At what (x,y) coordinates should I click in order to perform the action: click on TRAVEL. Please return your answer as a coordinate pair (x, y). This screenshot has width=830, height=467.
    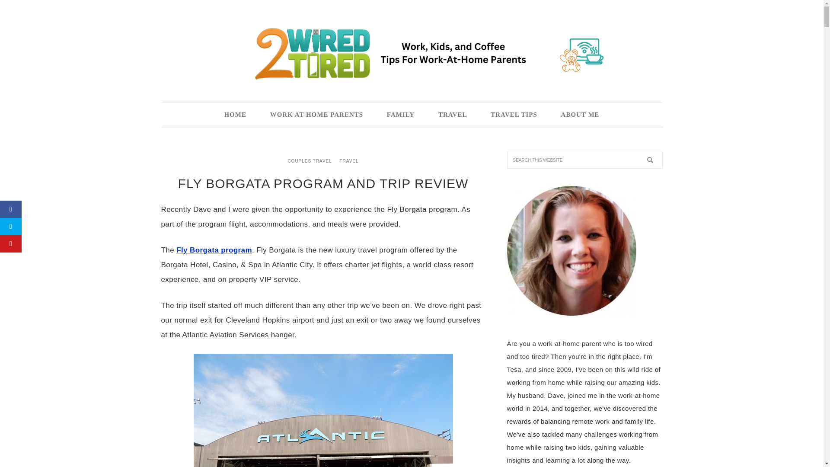
    Looking at the image, I should click on (452, 114).